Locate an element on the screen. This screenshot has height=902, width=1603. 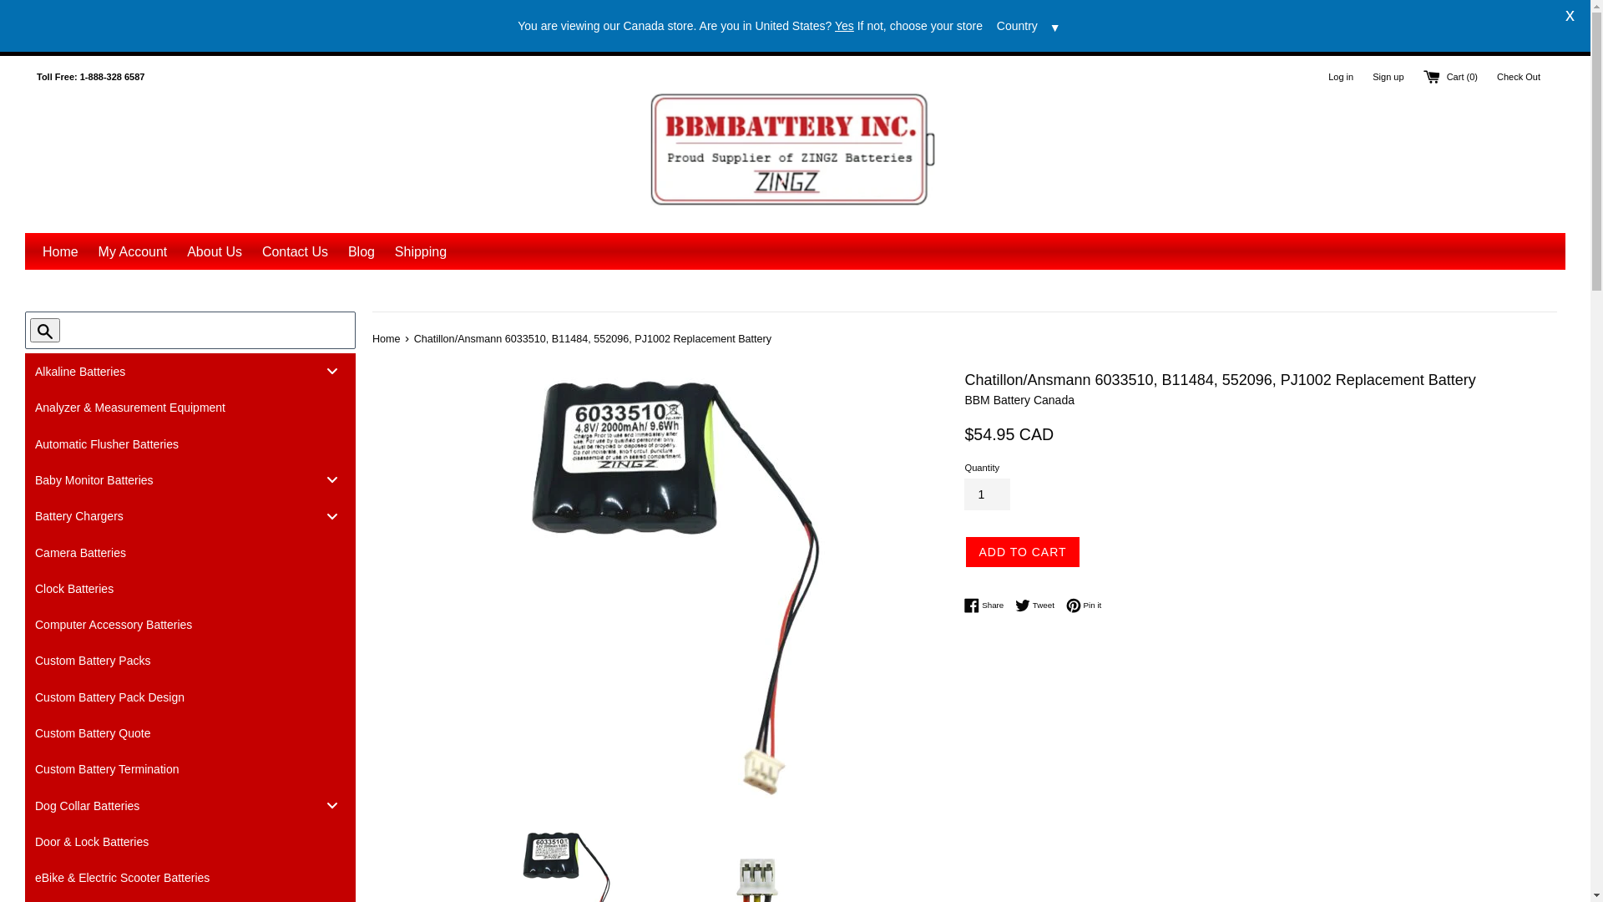
Toggle menu is located at coordinates (332, 371).